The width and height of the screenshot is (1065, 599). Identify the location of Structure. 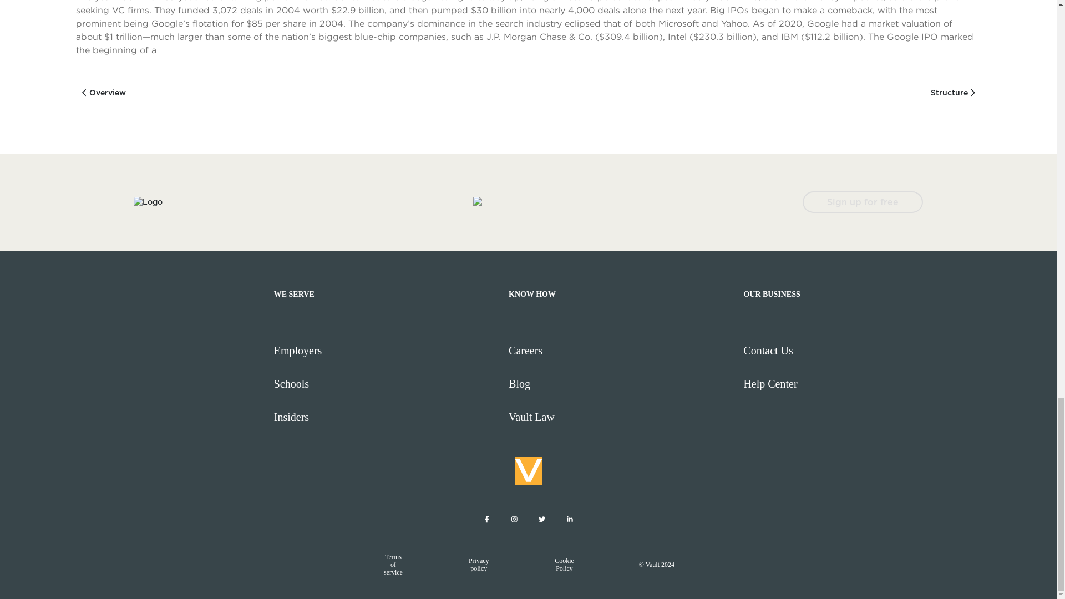
(953, 93).